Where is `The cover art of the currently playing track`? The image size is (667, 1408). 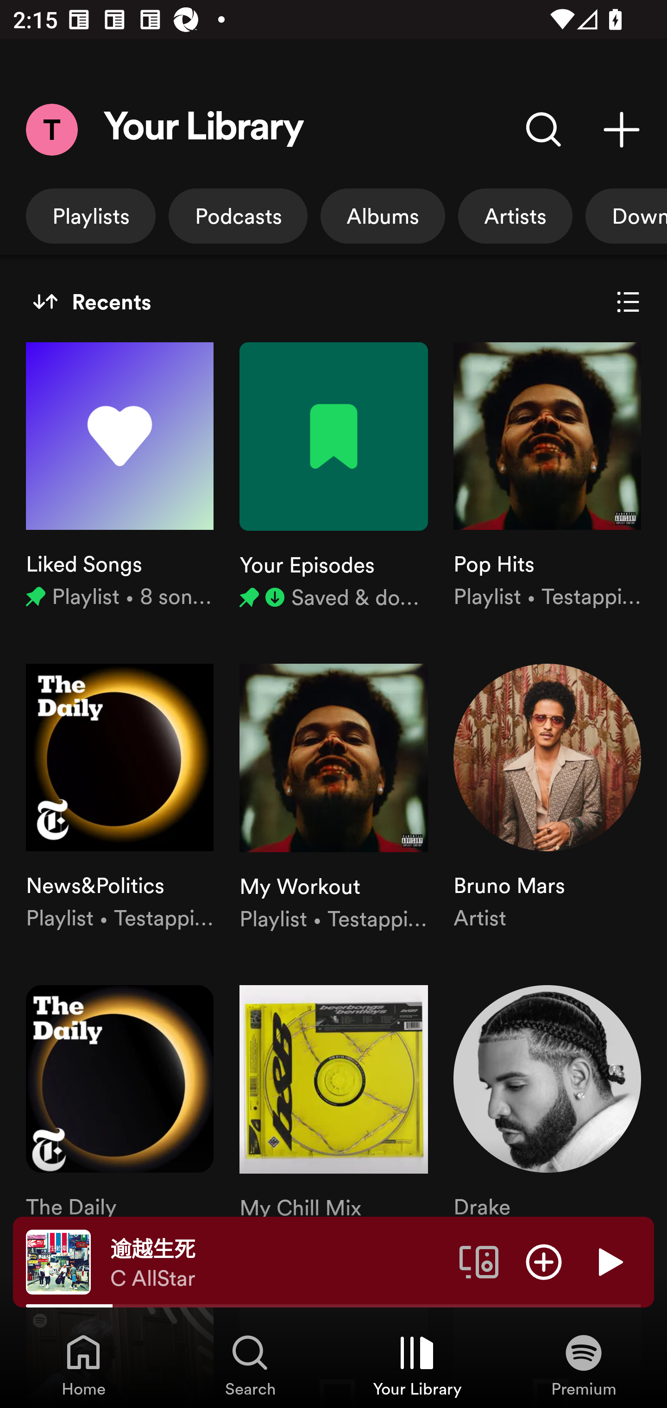
The cover art of the currently playing track is located at coordinates (58, 1261).